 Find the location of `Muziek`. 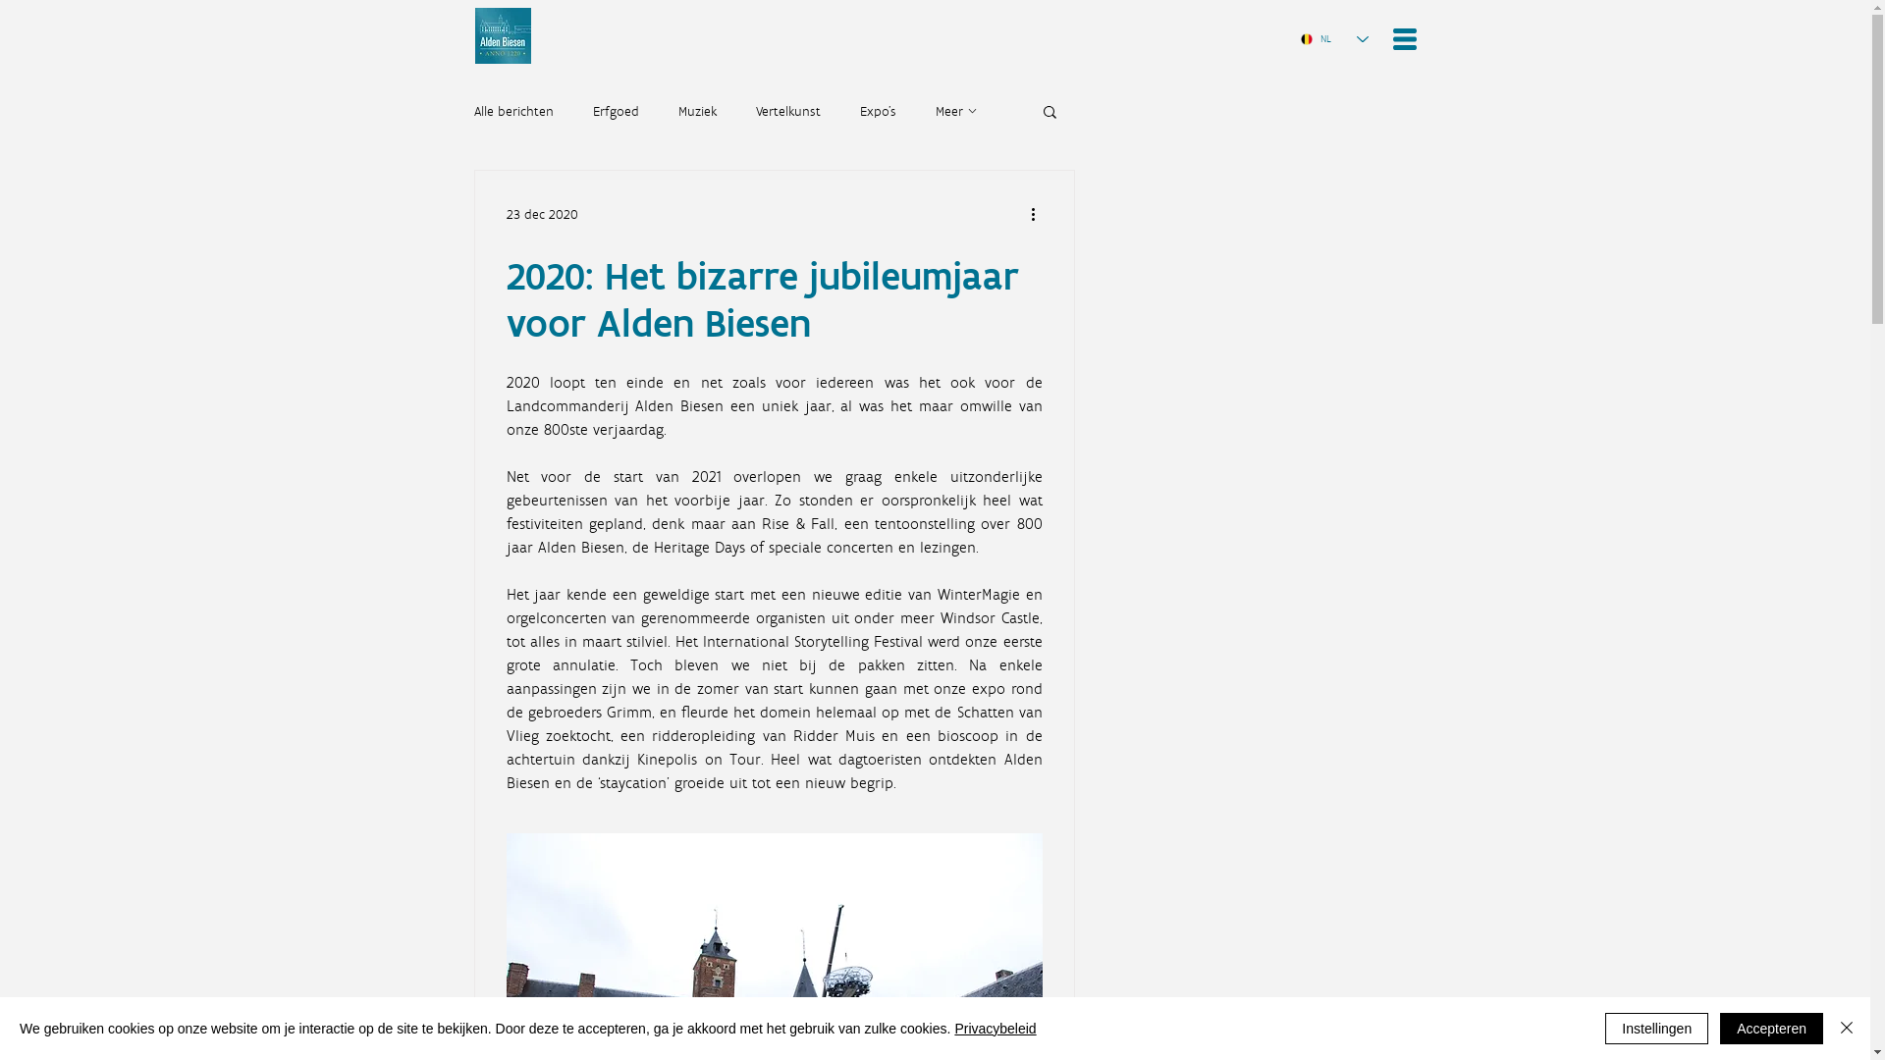

Muziek is located at coordinates (697, 110).